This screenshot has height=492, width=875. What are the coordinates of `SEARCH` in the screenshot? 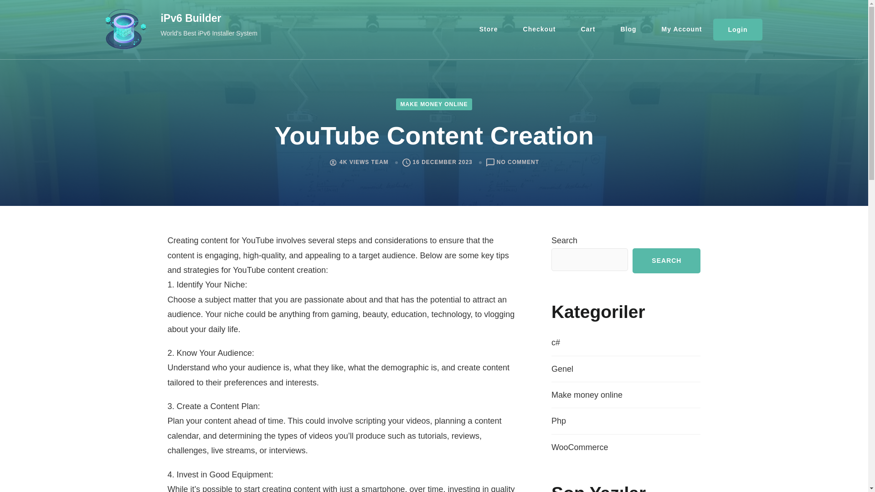 It's located at (666, 261).